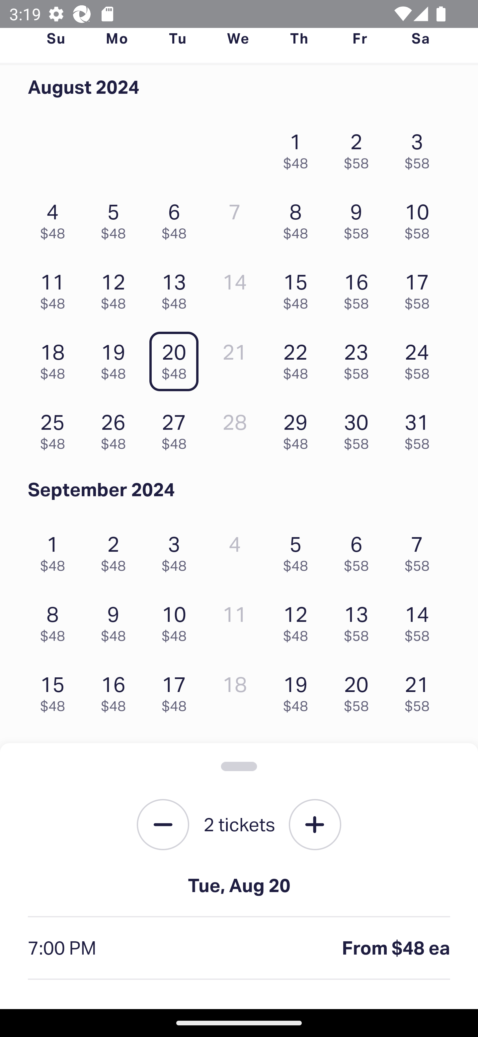 This screenshot has width=478, height=1037. Describe the element at coordinates (420, 358) in the screenshot. I see `24 $58` at that location.